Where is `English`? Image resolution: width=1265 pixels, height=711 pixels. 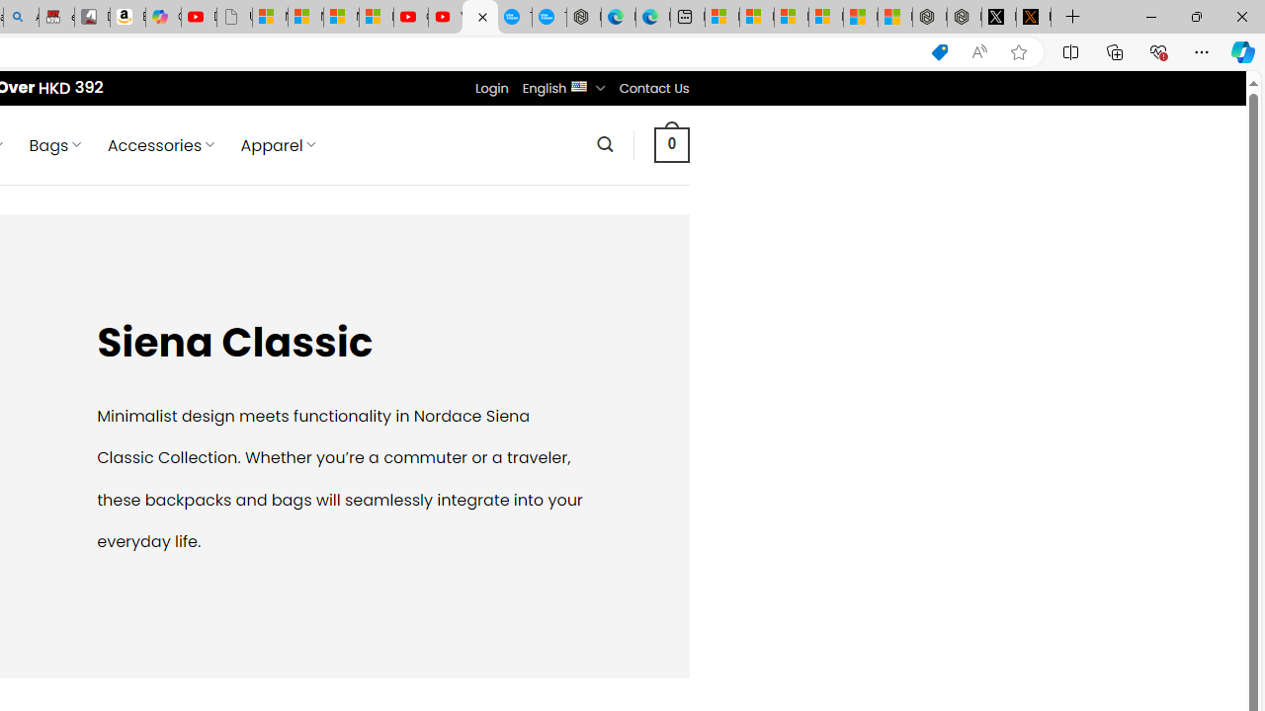
English is located at coordinates (579, 85).